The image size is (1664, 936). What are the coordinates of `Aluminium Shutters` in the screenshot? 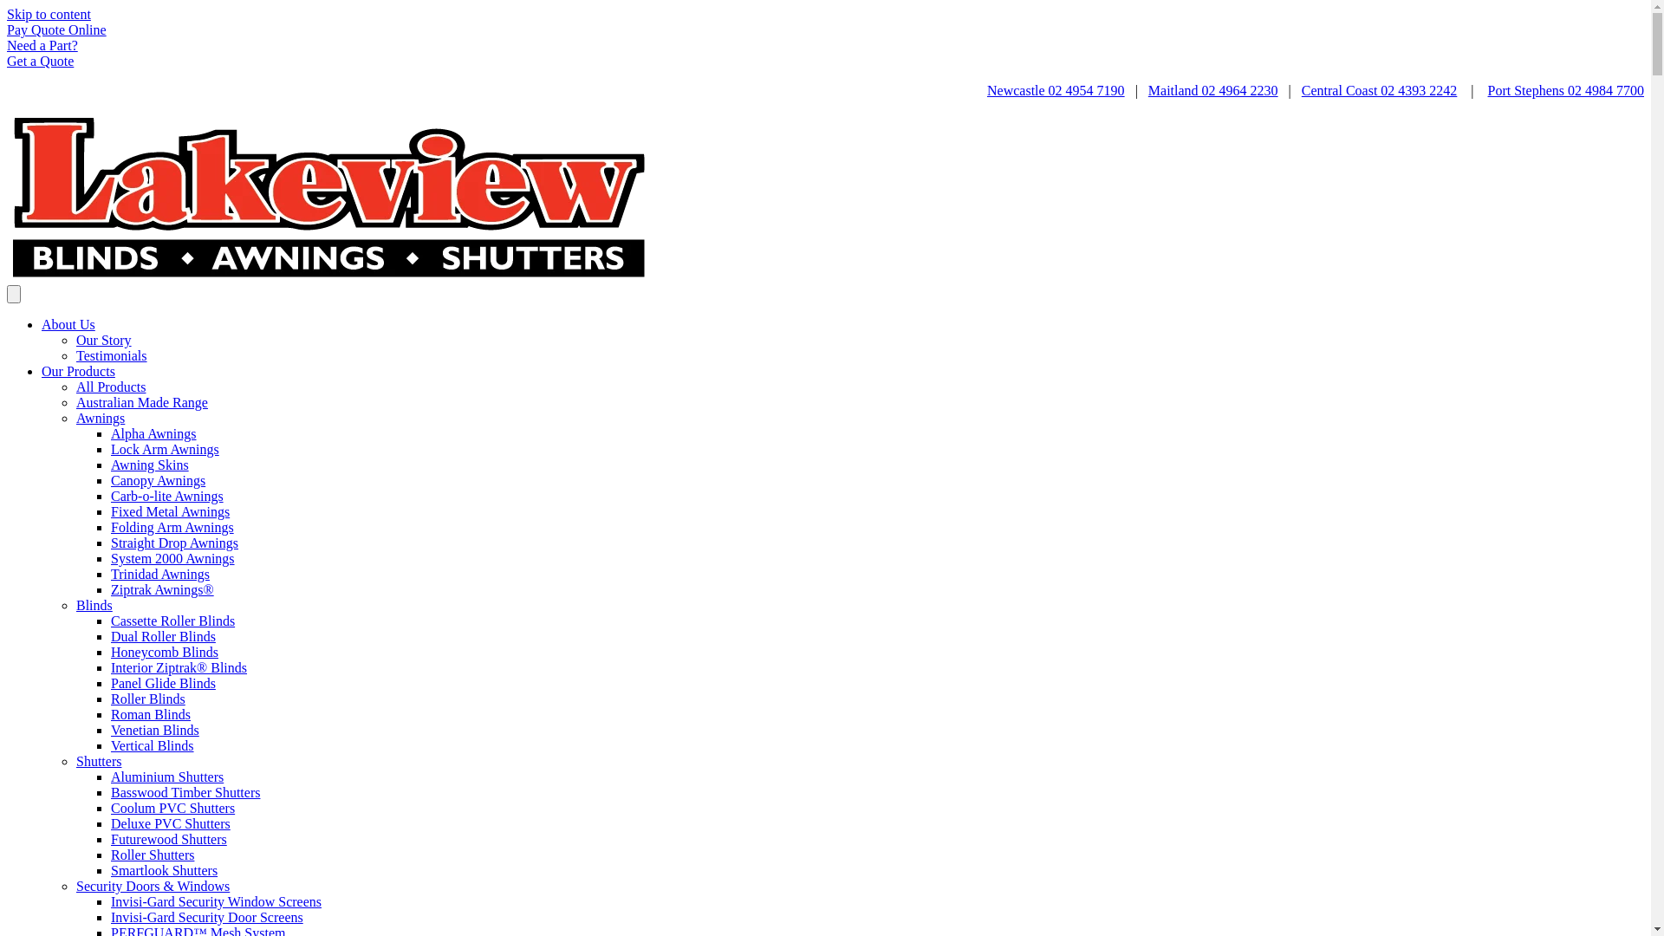 It's located at (167, 777).